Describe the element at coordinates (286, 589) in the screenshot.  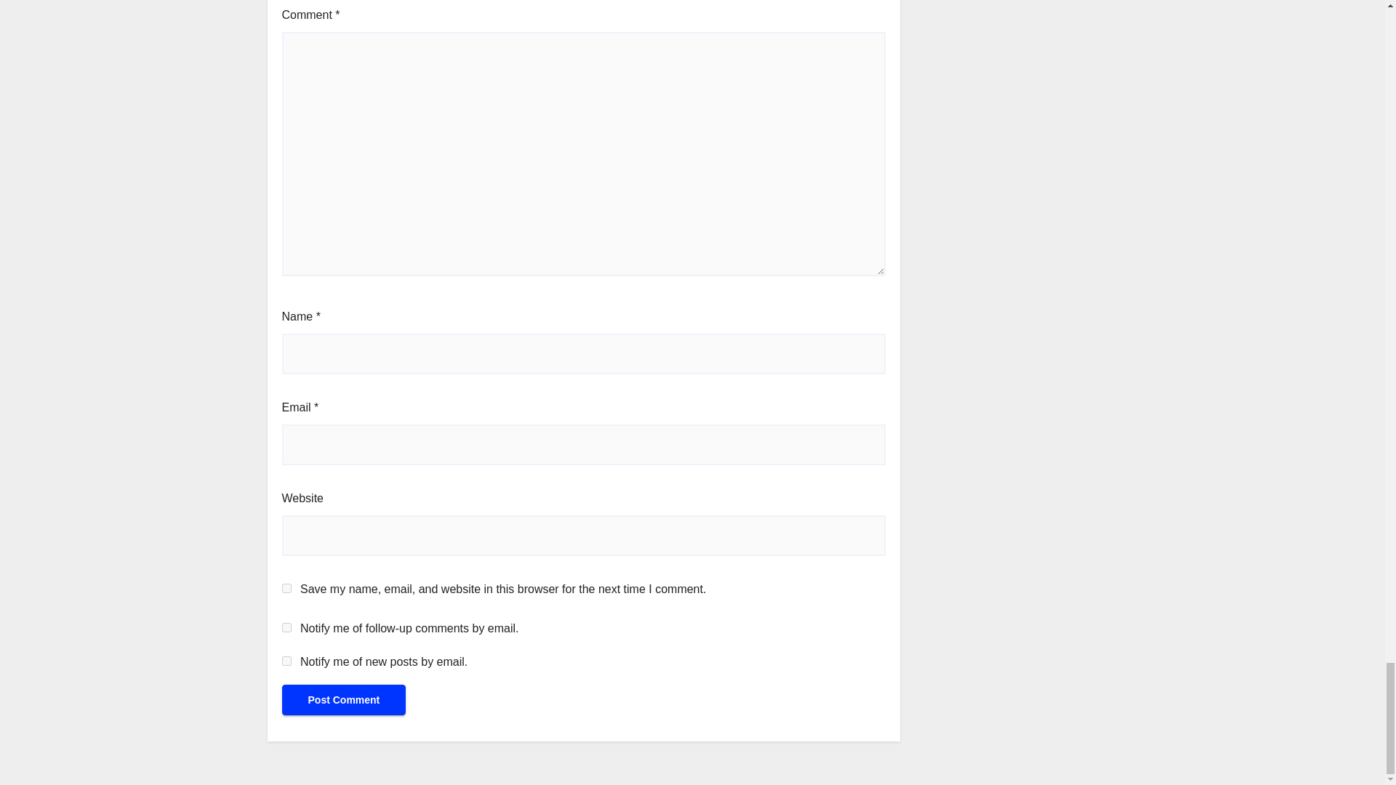
I see `yes` at that location.